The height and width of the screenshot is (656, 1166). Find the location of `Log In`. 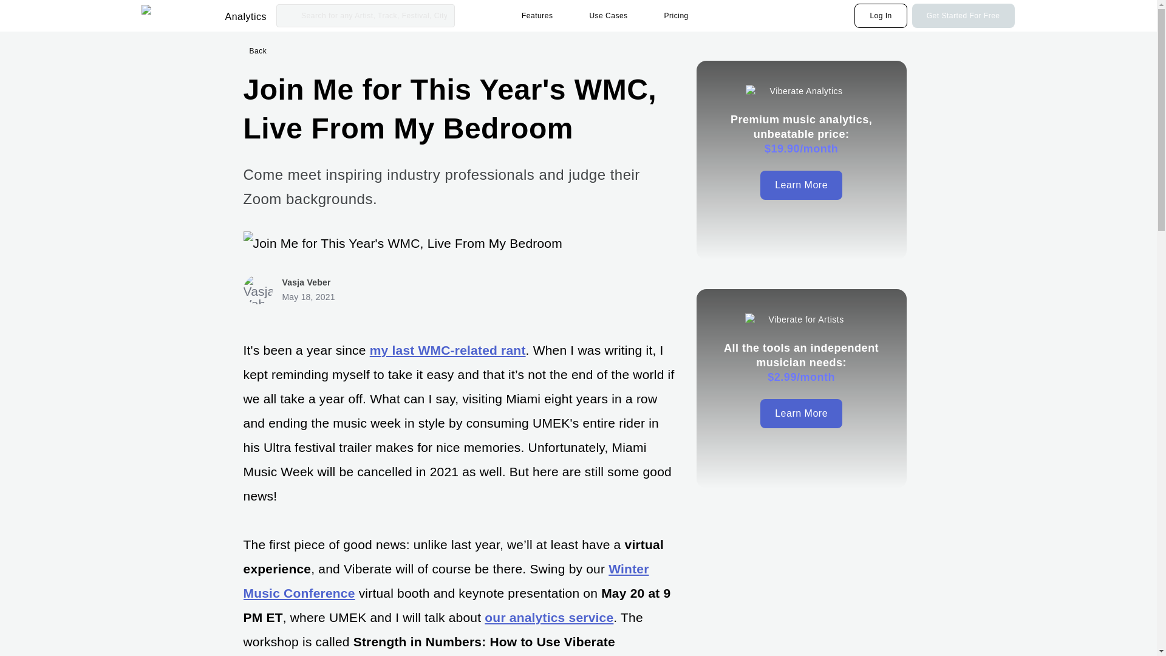

Log In is located at coordinates (881, 16).